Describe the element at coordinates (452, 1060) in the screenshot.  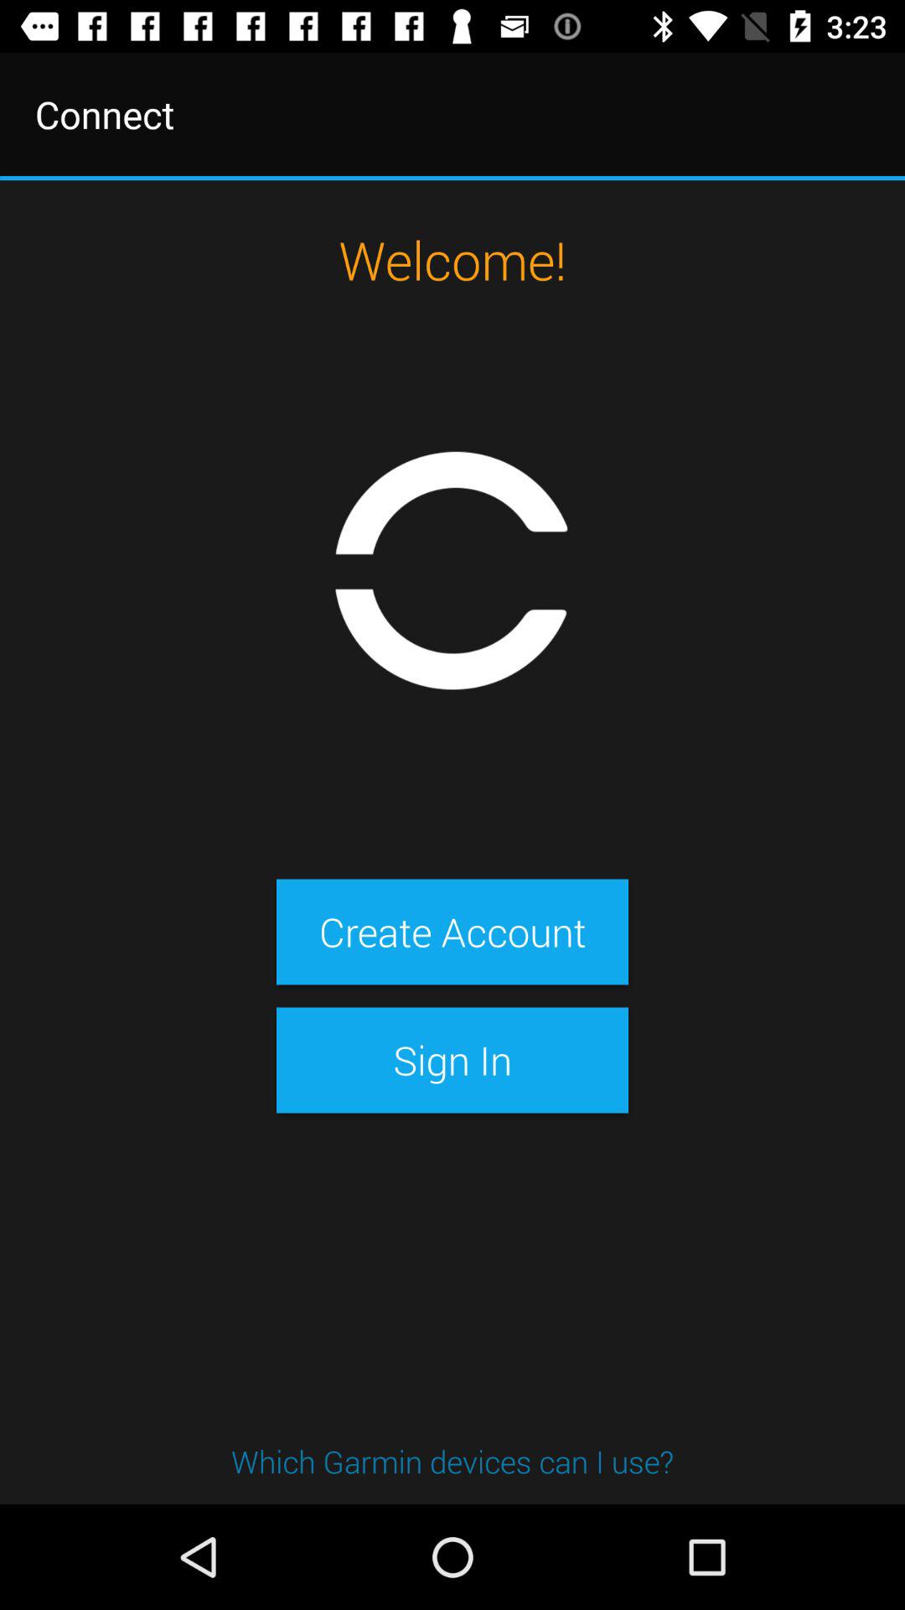
I see `choose the sign in` at that location.